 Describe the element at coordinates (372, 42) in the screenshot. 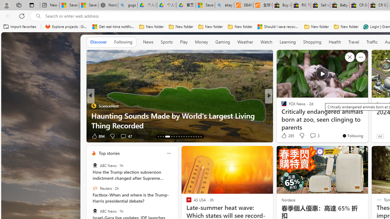

I see `Traffic` at that location.